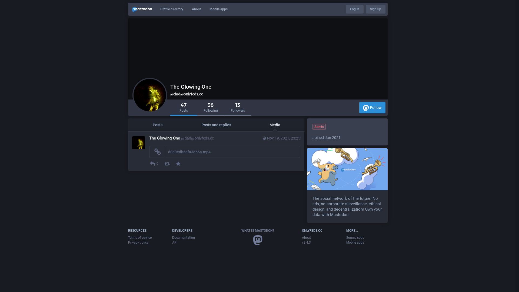 The image size is (519, 292). I want to click on Mobile apps, so click(218, 9).